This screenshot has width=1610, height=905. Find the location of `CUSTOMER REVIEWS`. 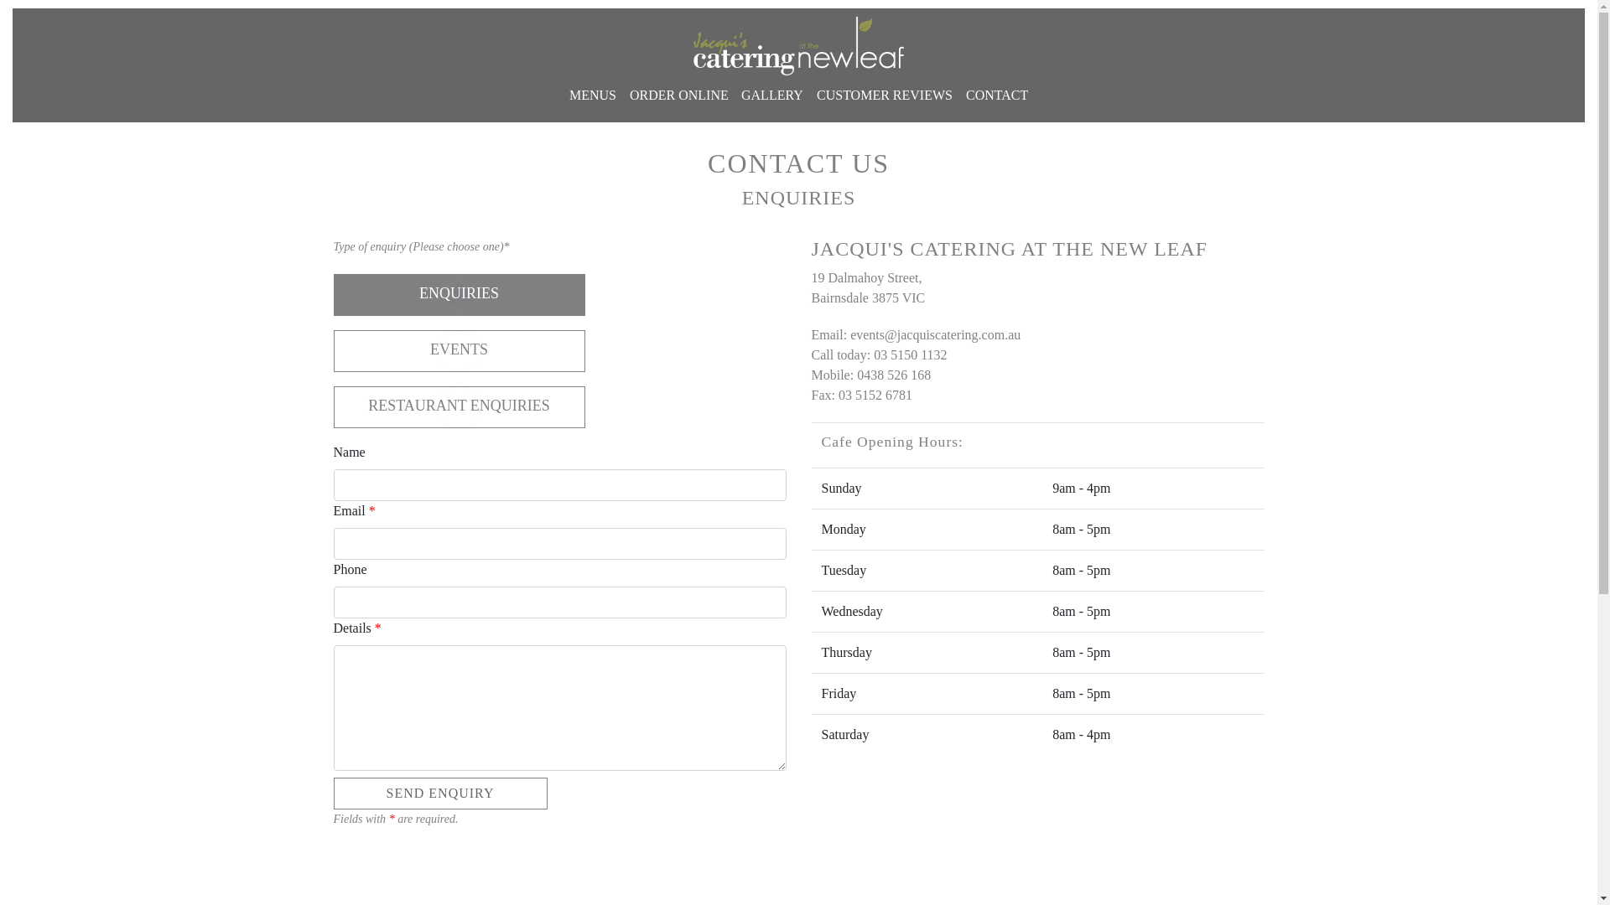

CUSTOMER REVIEWS is located at coordinates (885, 96).